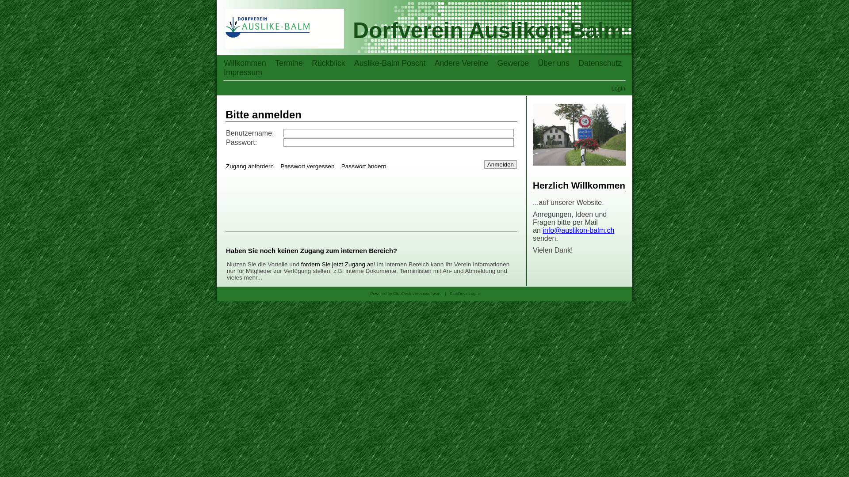  Describe the element at coordinates (250, 166) in the screenshot. I see `Zugang anfordern` at that location.